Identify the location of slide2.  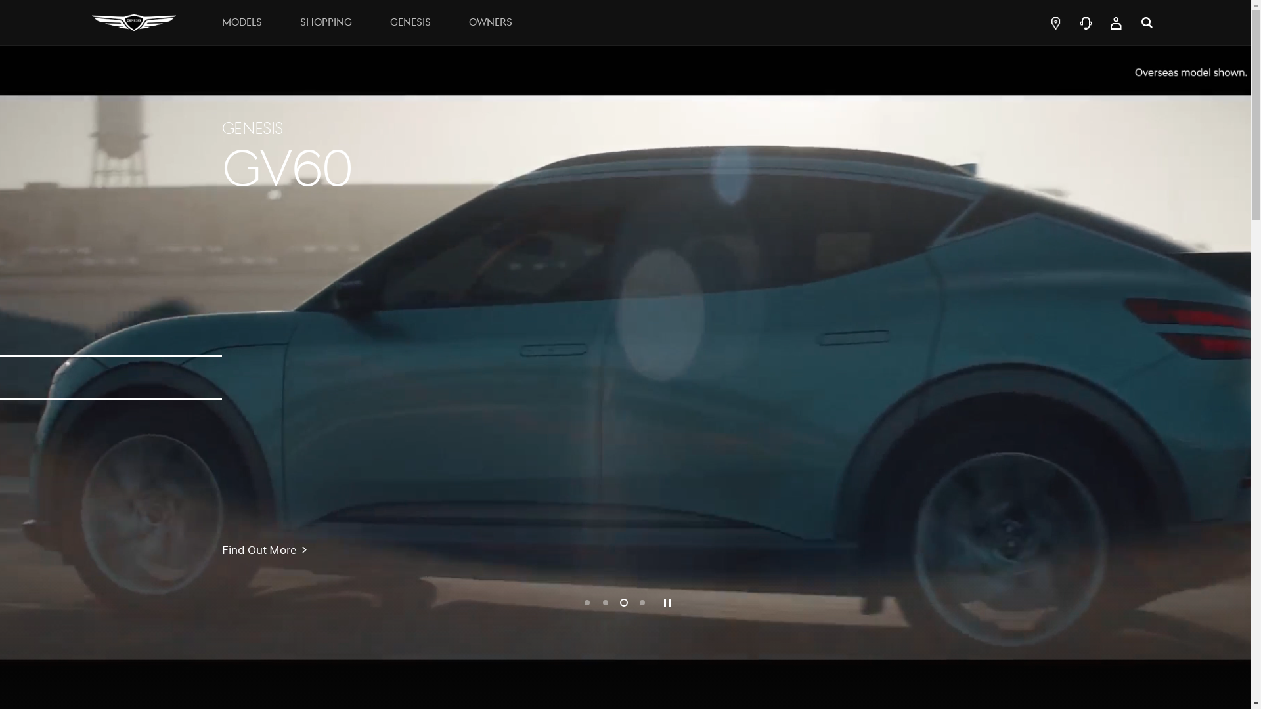
(606, 603).